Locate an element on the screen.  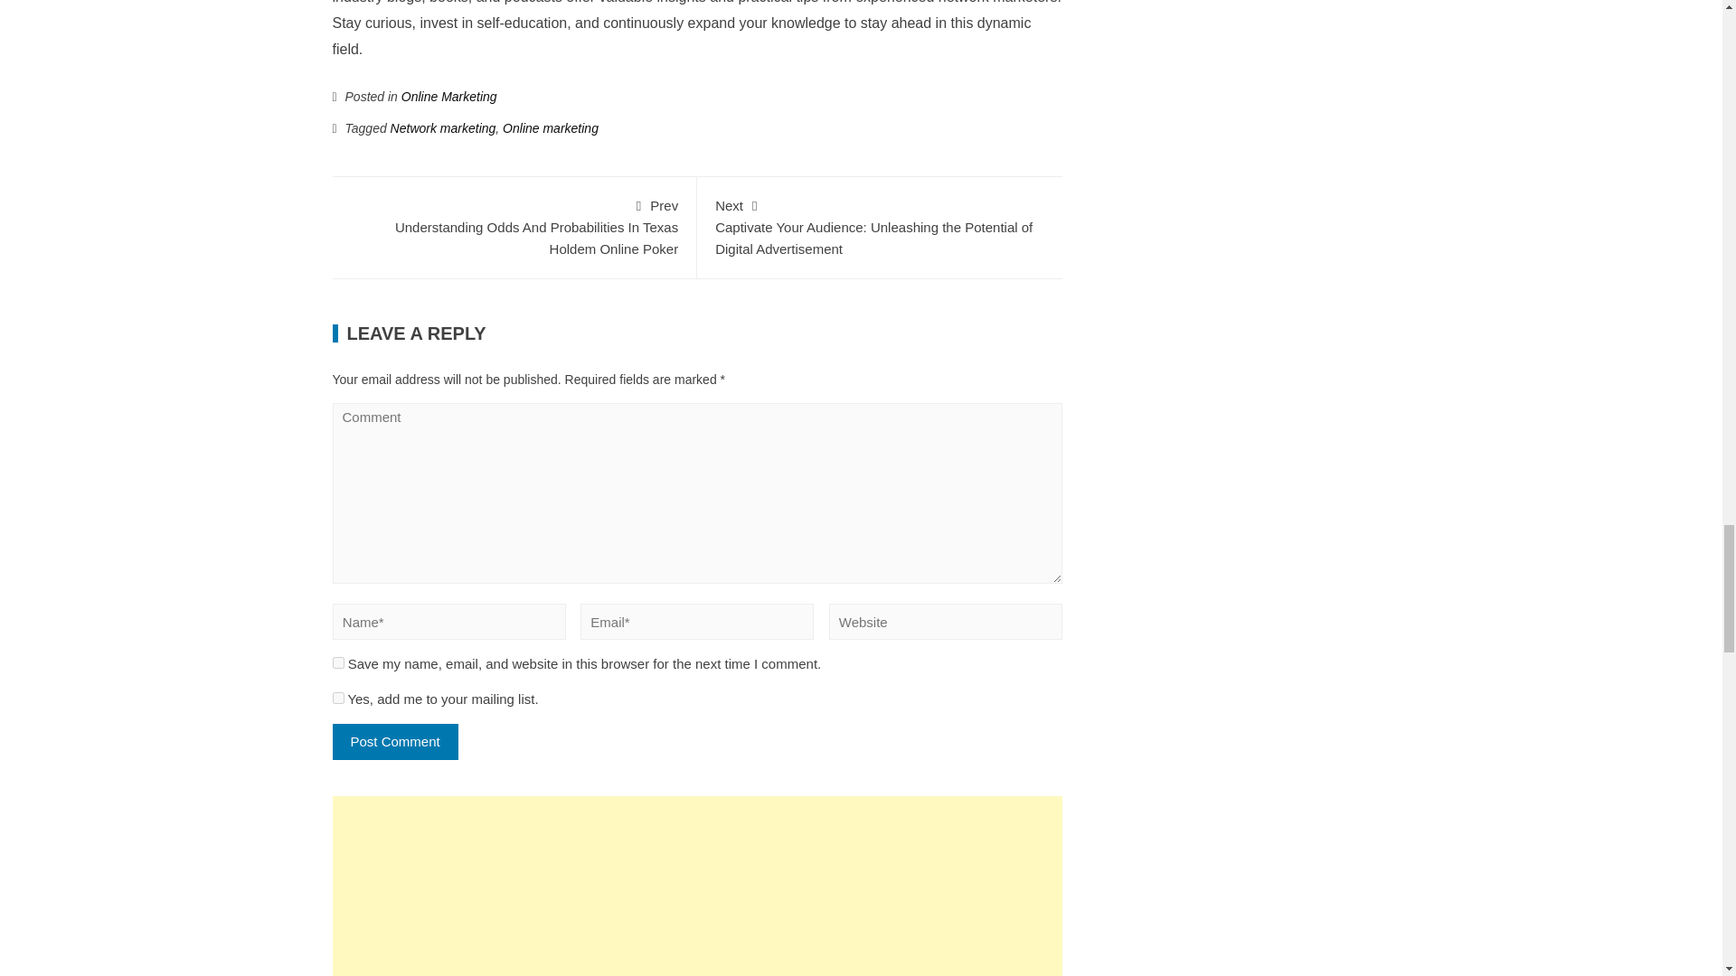
Online Marketing is located at coordinates (448, 96).